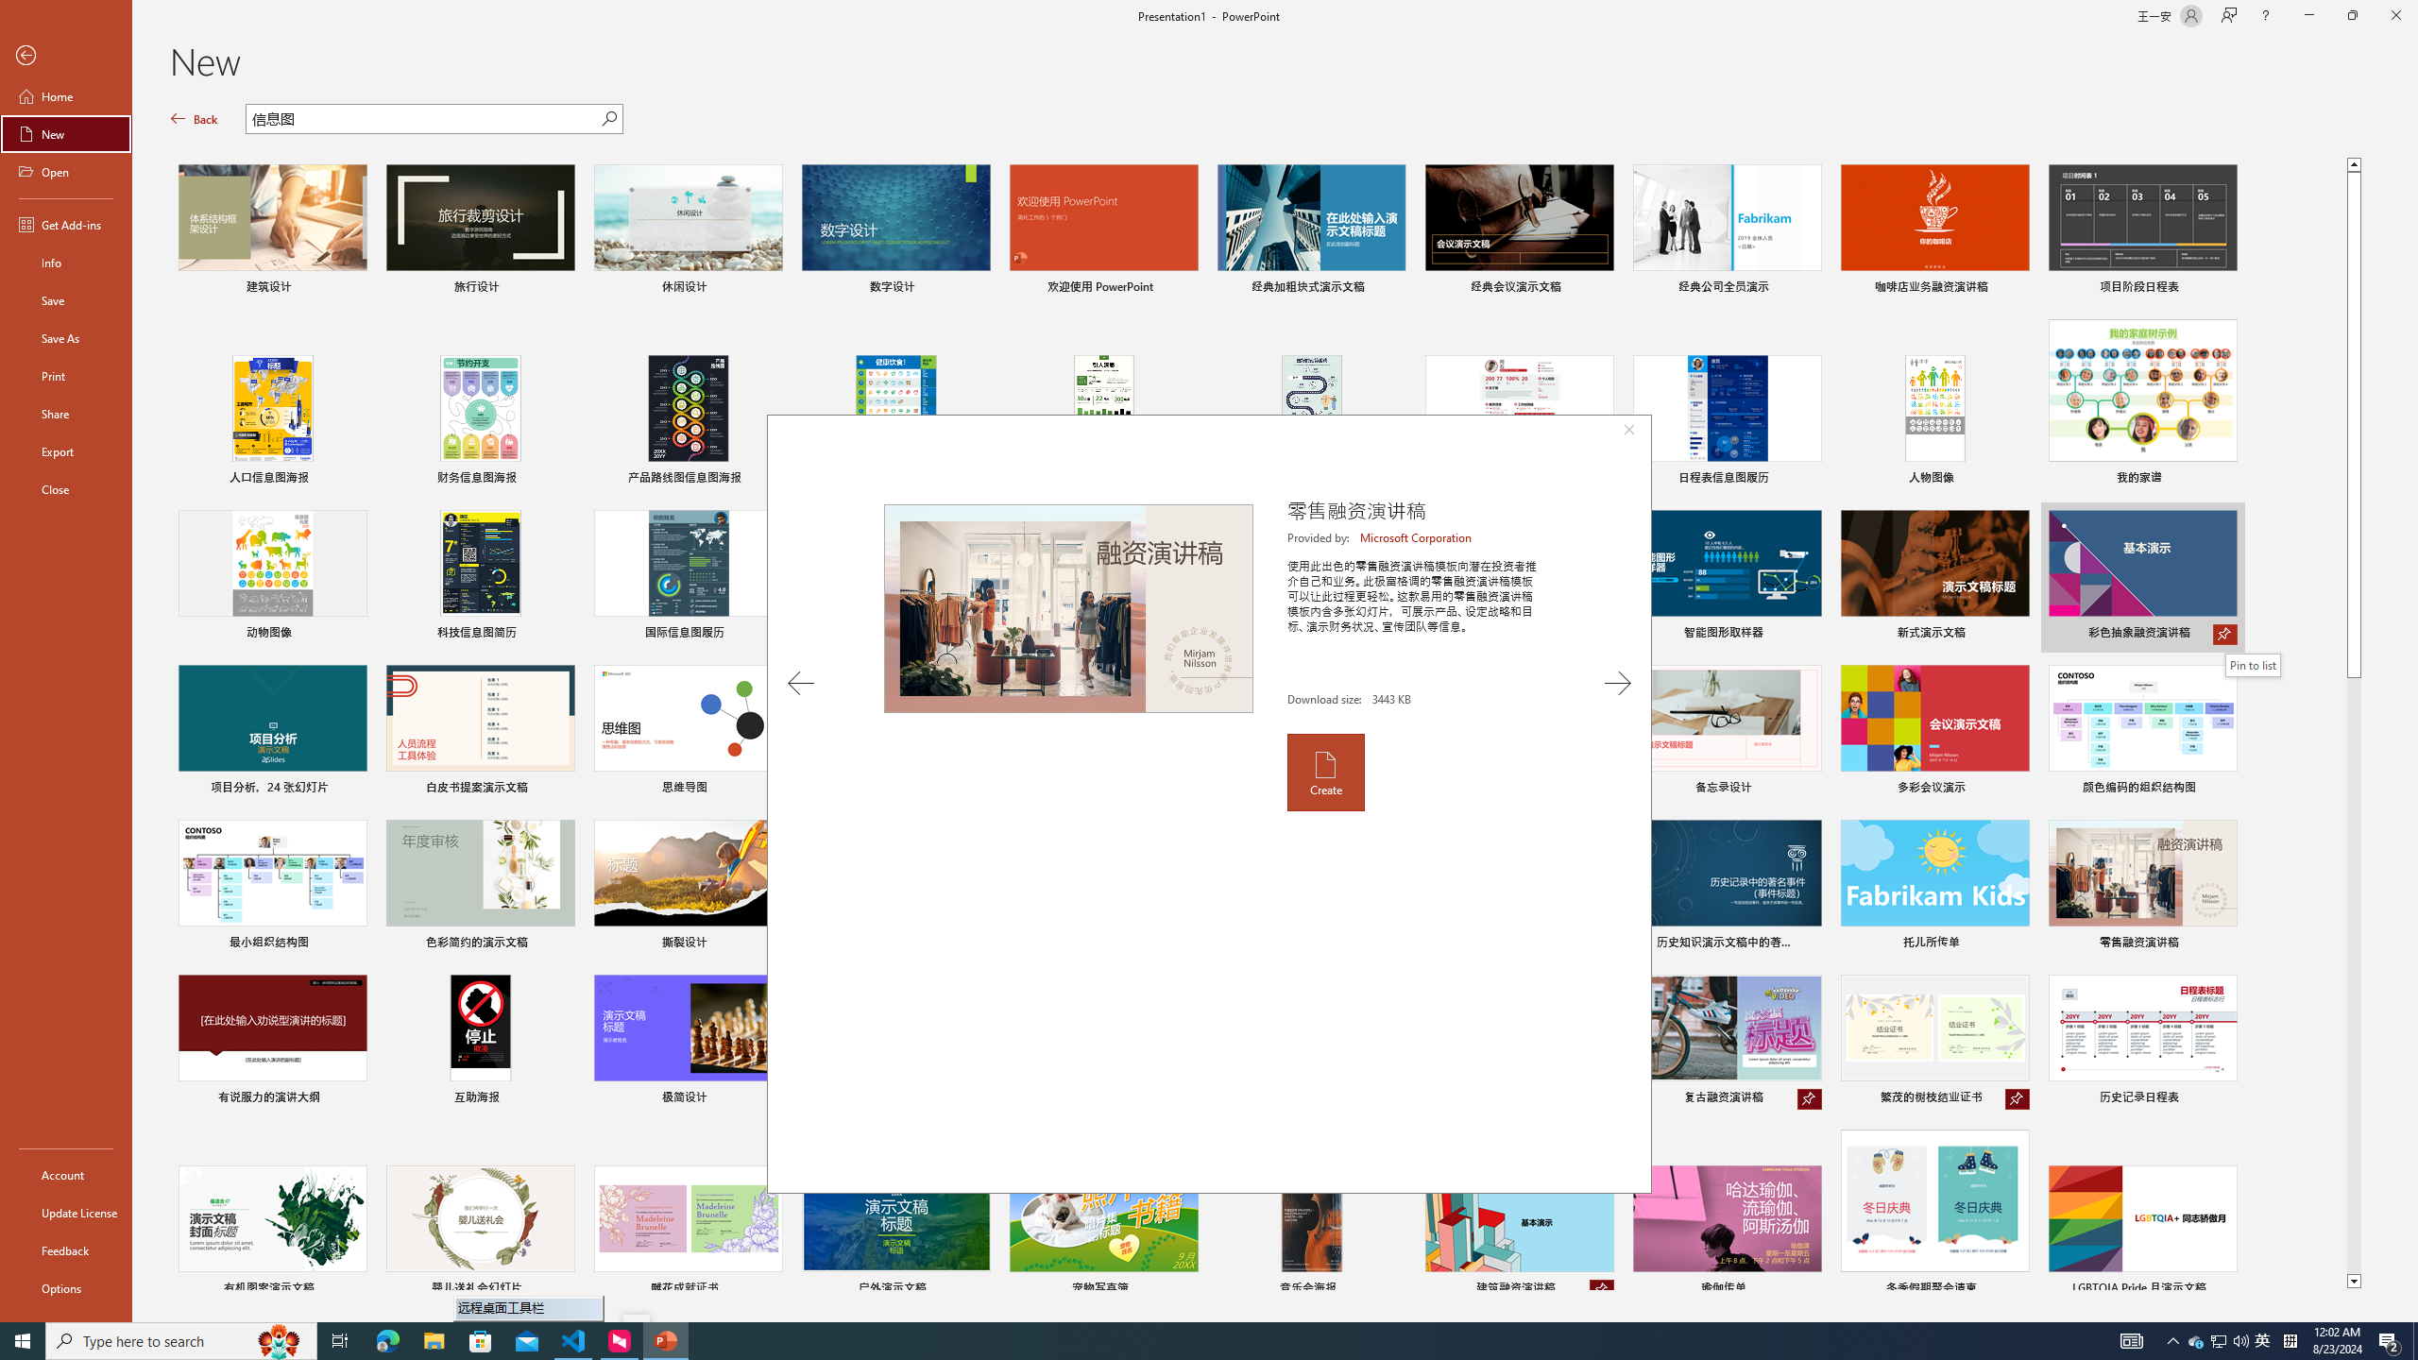 This screenshot has height=1360, width=2418. Describe the element at coordinates (66, 263) in the screenshot. I see `Info` at that location.